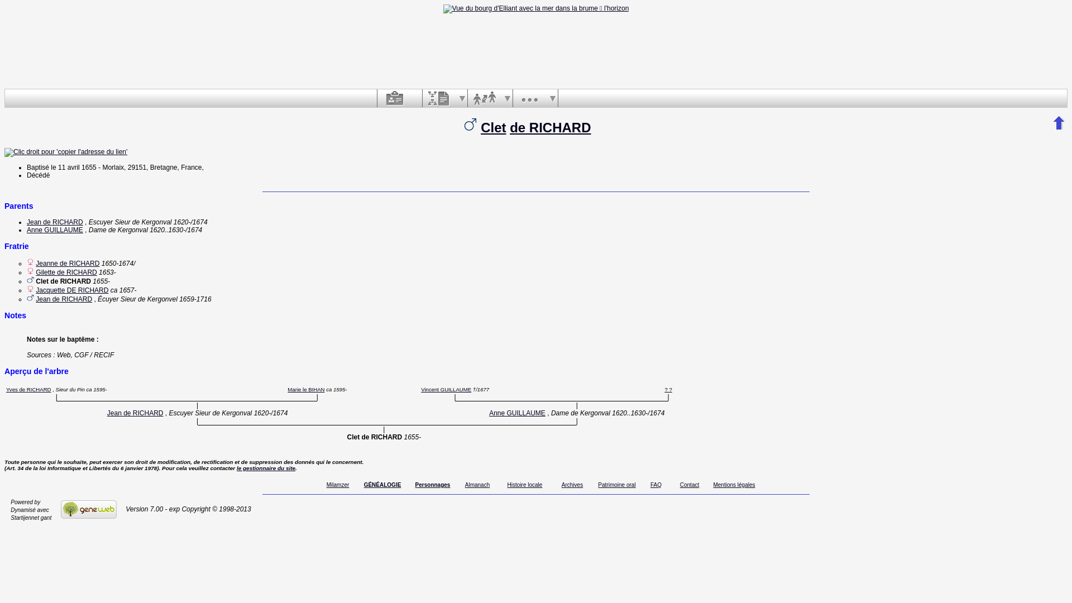 This screenshot has width=1072, height=603. I want to click on Accueil, so click(536, 9).